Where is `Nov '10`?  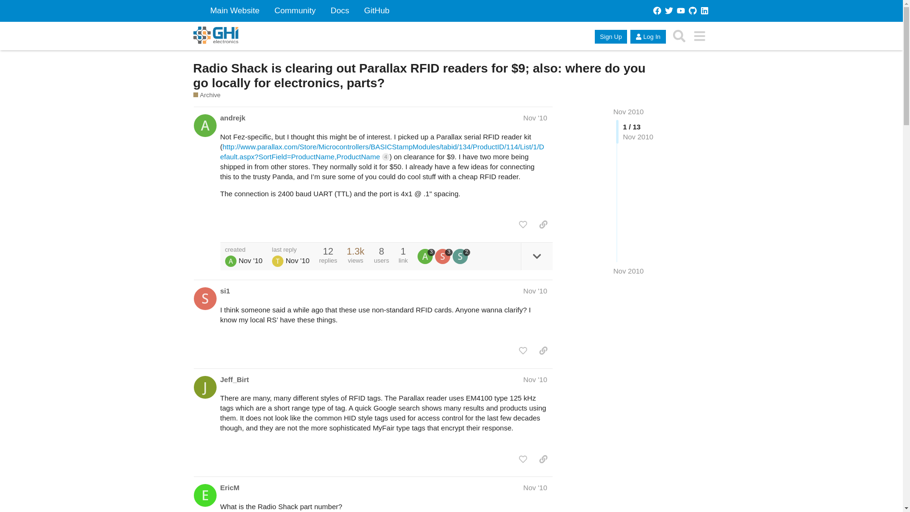 Nov '10 is located at coordinates (535, 118).